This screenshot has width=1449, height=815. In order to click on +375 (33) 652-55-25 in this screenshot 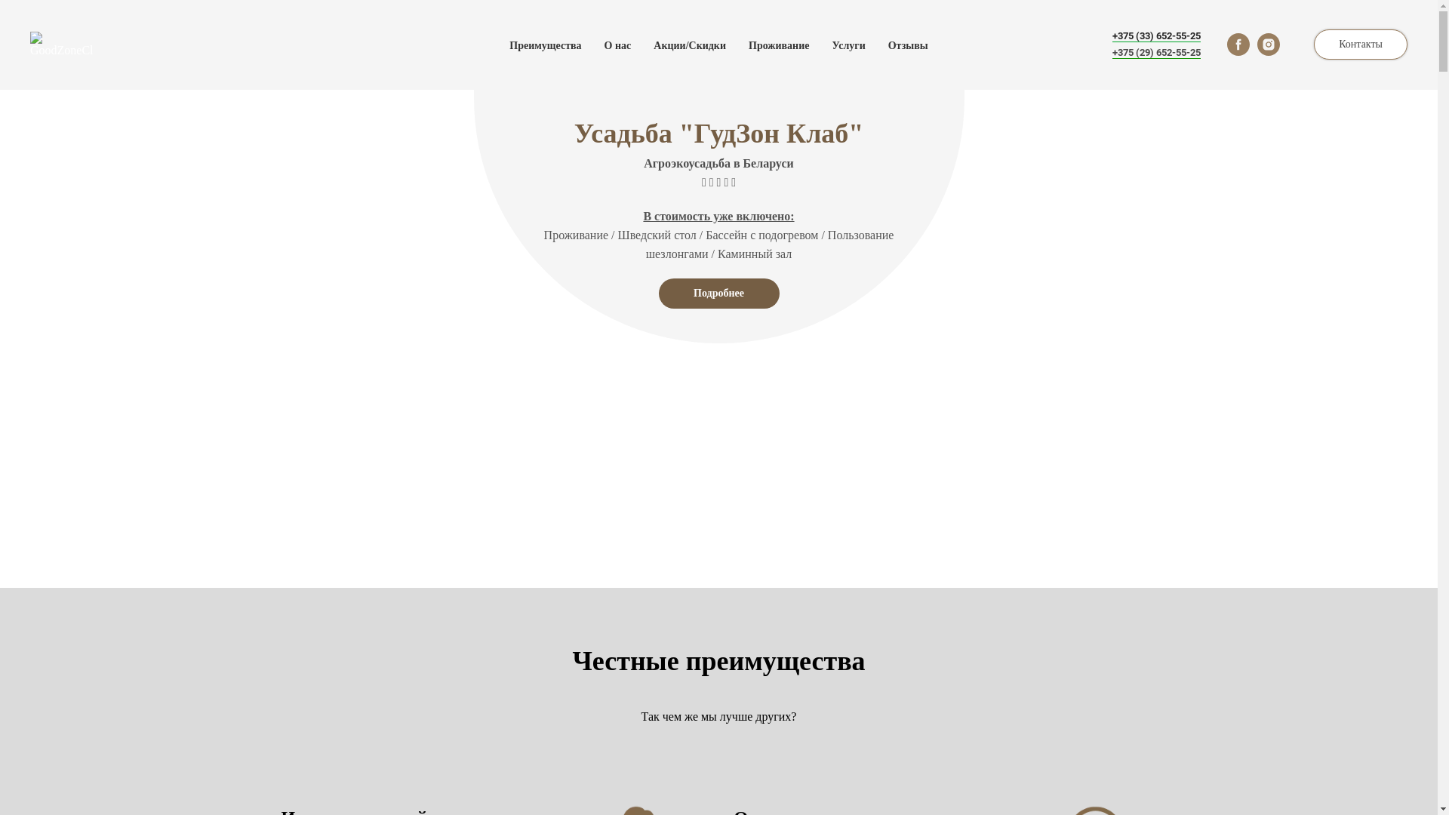, I will do `click(1156, 36)`.